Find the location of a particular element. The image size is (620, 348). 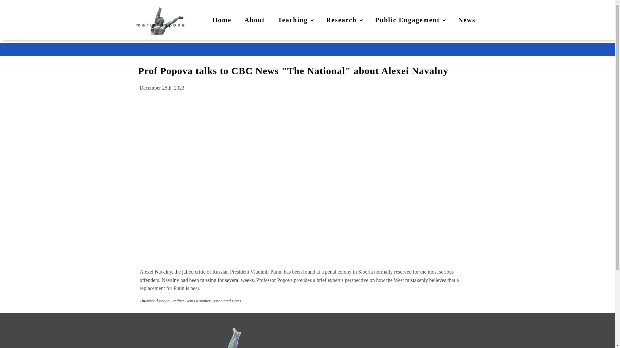

Public Engagement is located at coordinates (410, 20).